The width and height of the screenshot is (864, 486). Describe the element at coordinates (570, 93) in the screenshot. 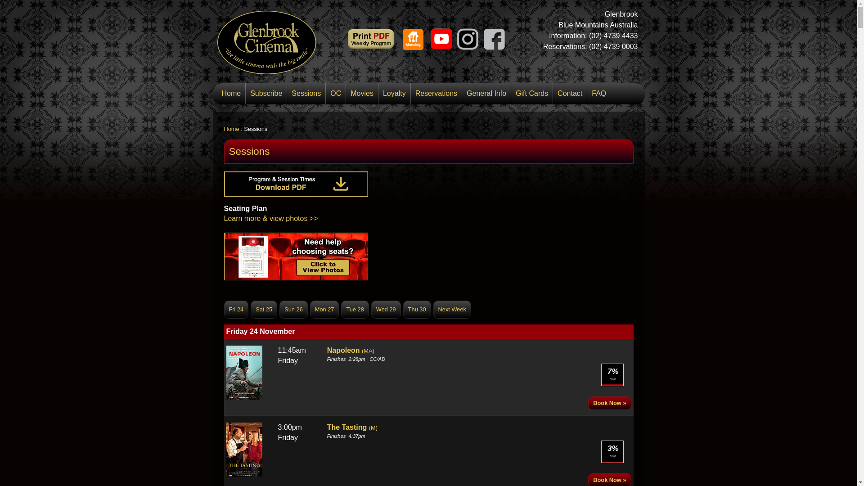

I see `Contact` at that location.